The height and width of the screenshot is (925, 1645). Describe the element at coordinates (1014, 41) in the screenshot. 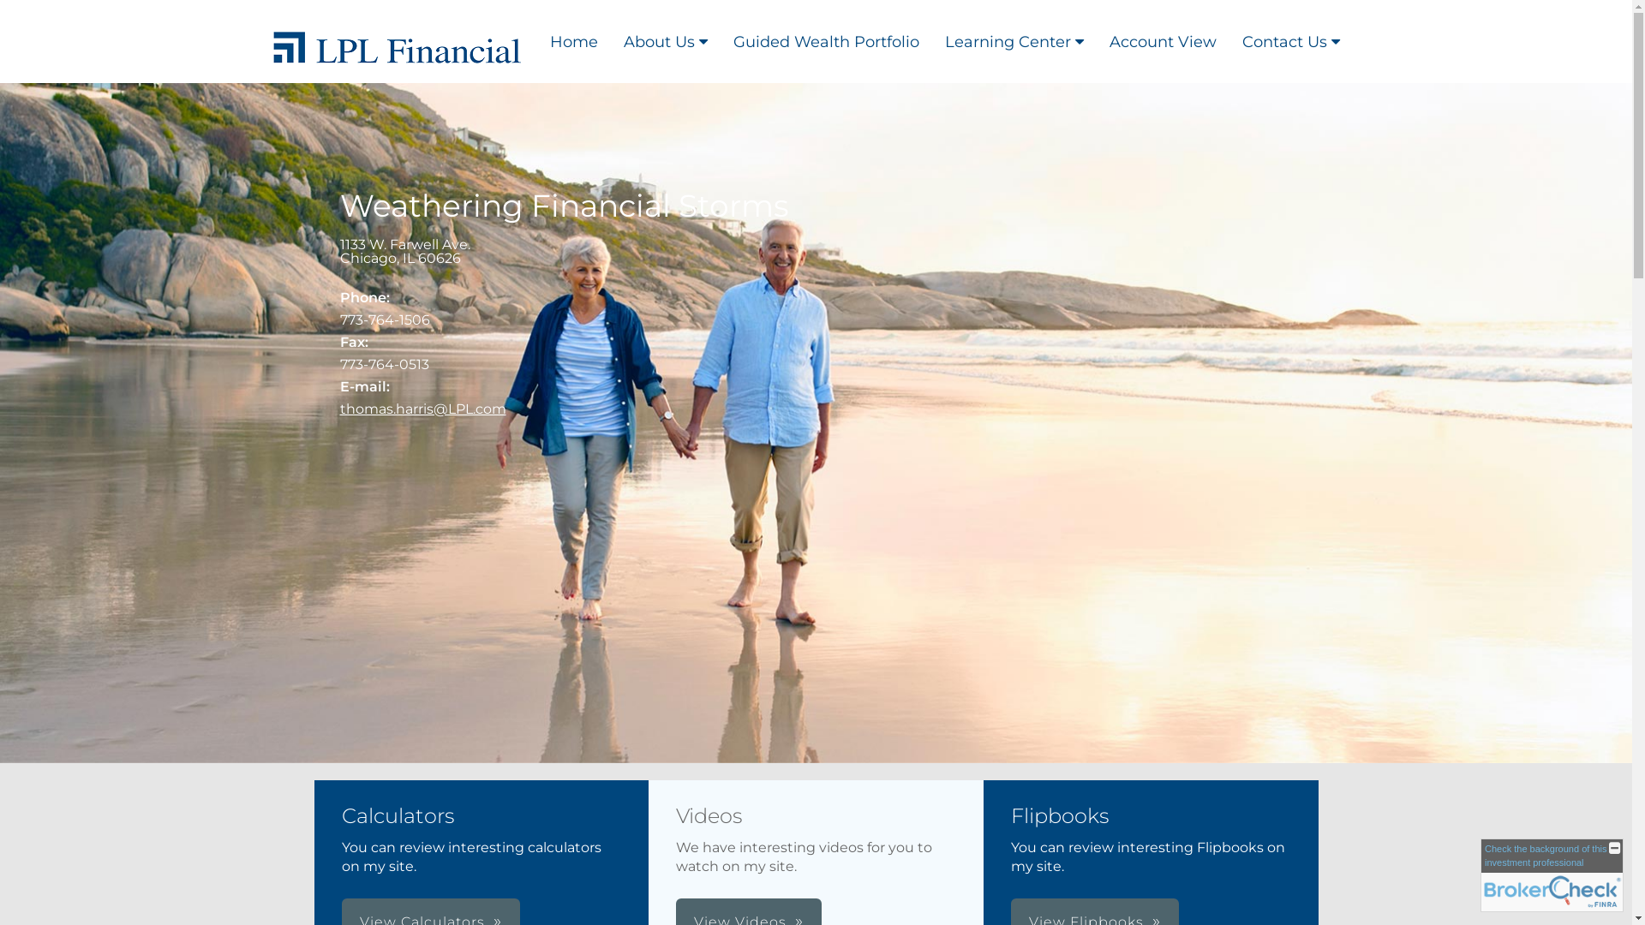

I see `Learning Center` at that location.